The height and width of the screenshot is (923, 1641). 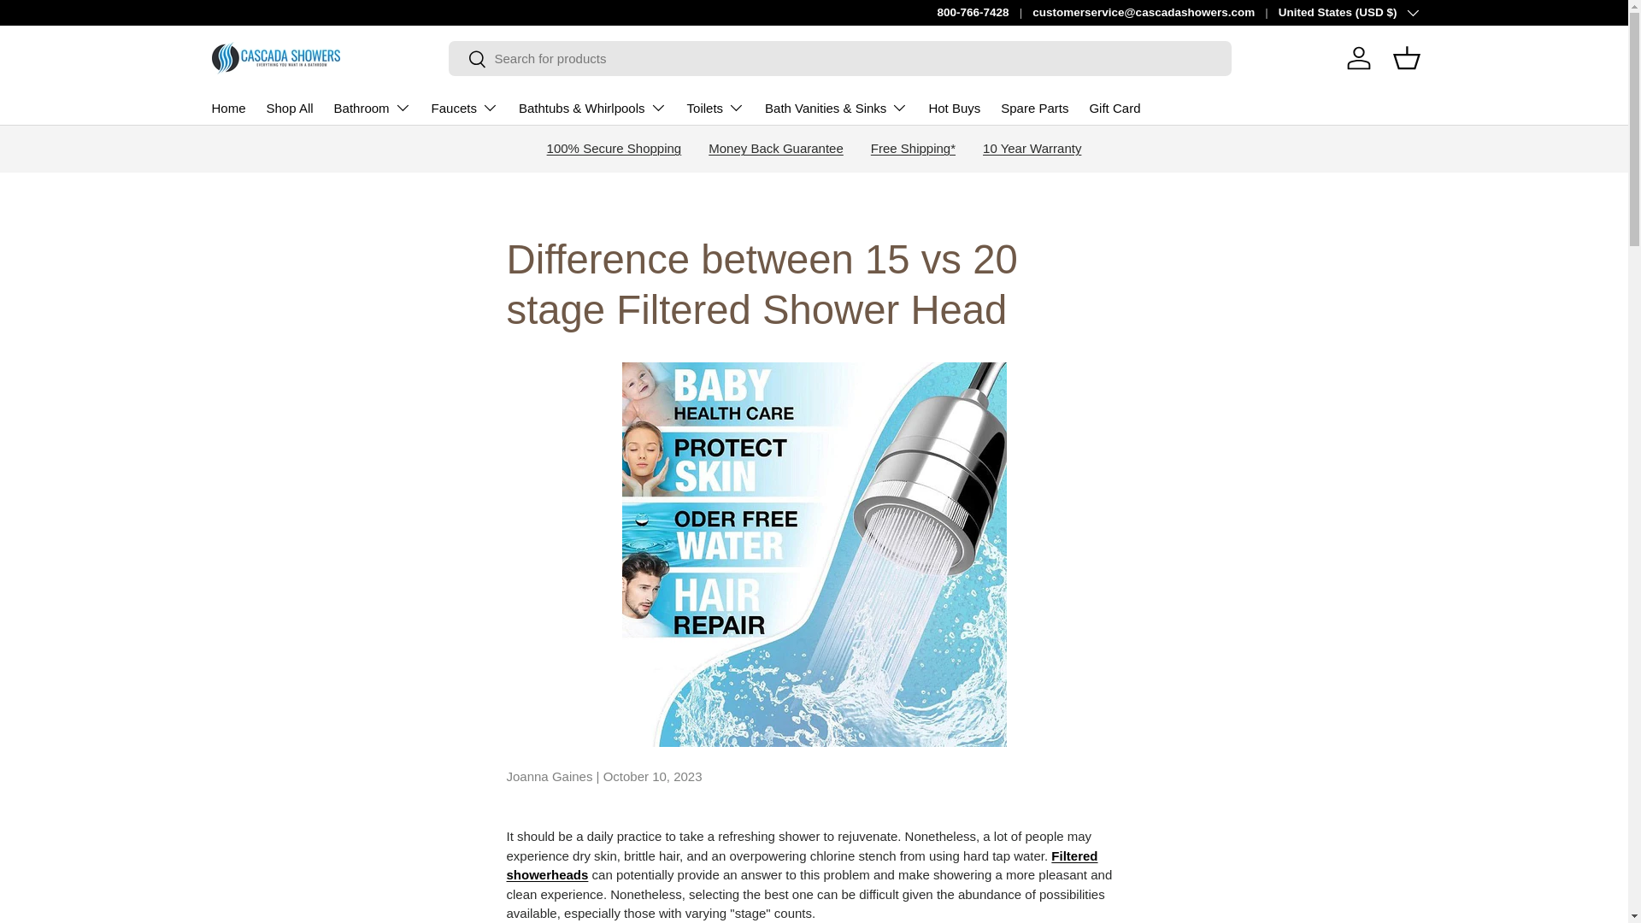 I want to click on 800-766-7428, so click(x=985, y=12).